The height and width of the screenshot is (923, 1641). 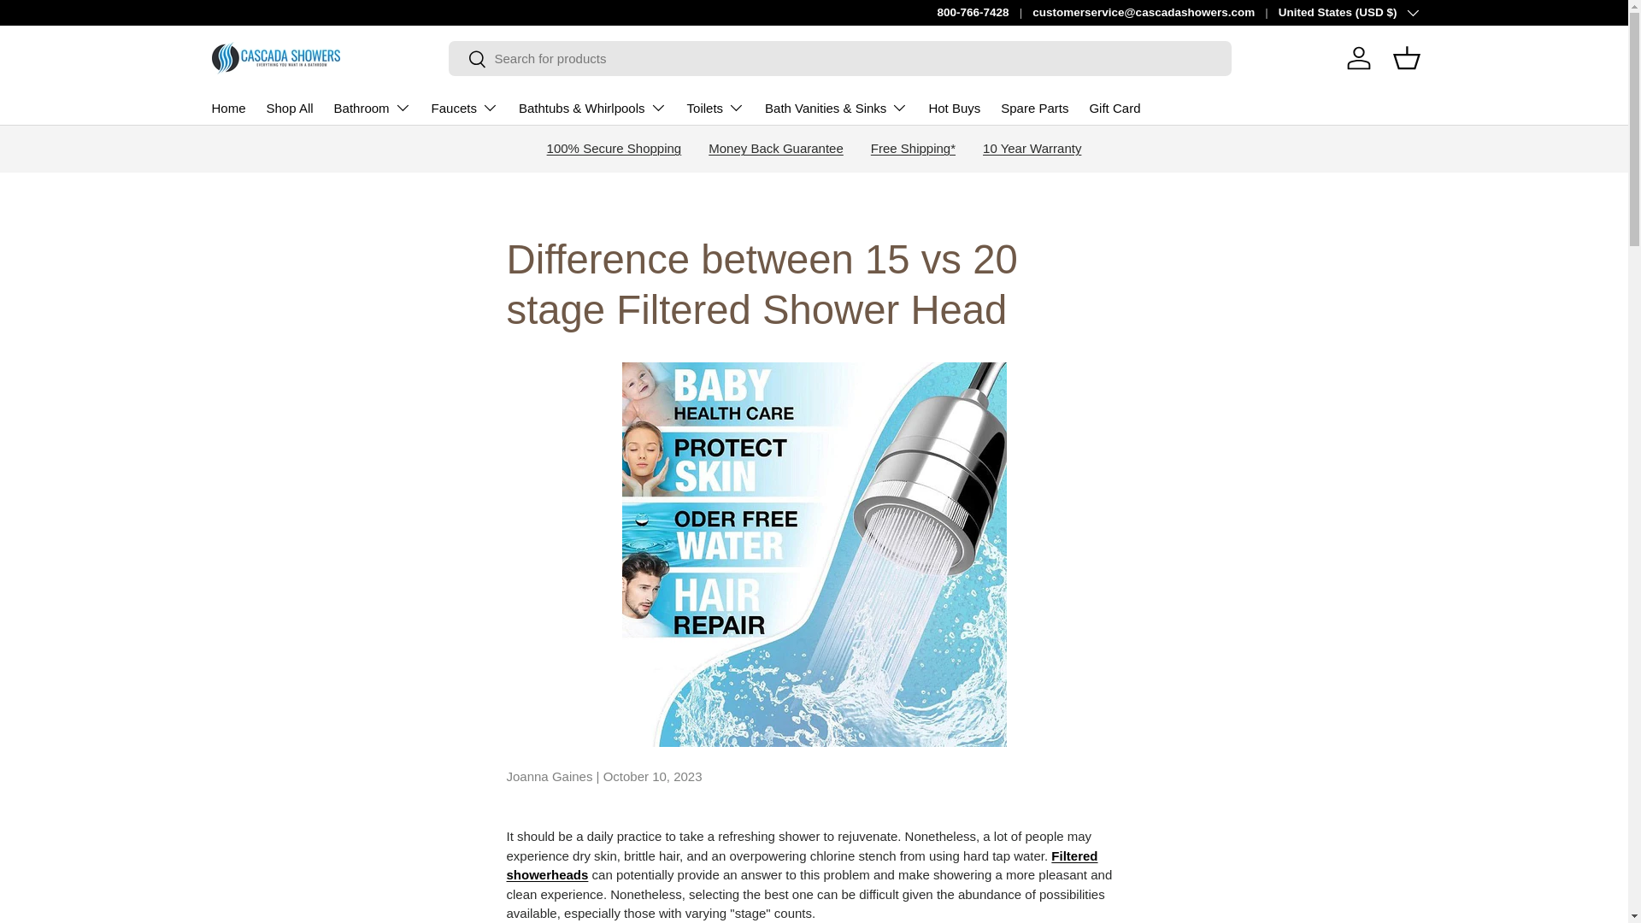 I want to click on 800-766-7428, so click(x=985, y=12).